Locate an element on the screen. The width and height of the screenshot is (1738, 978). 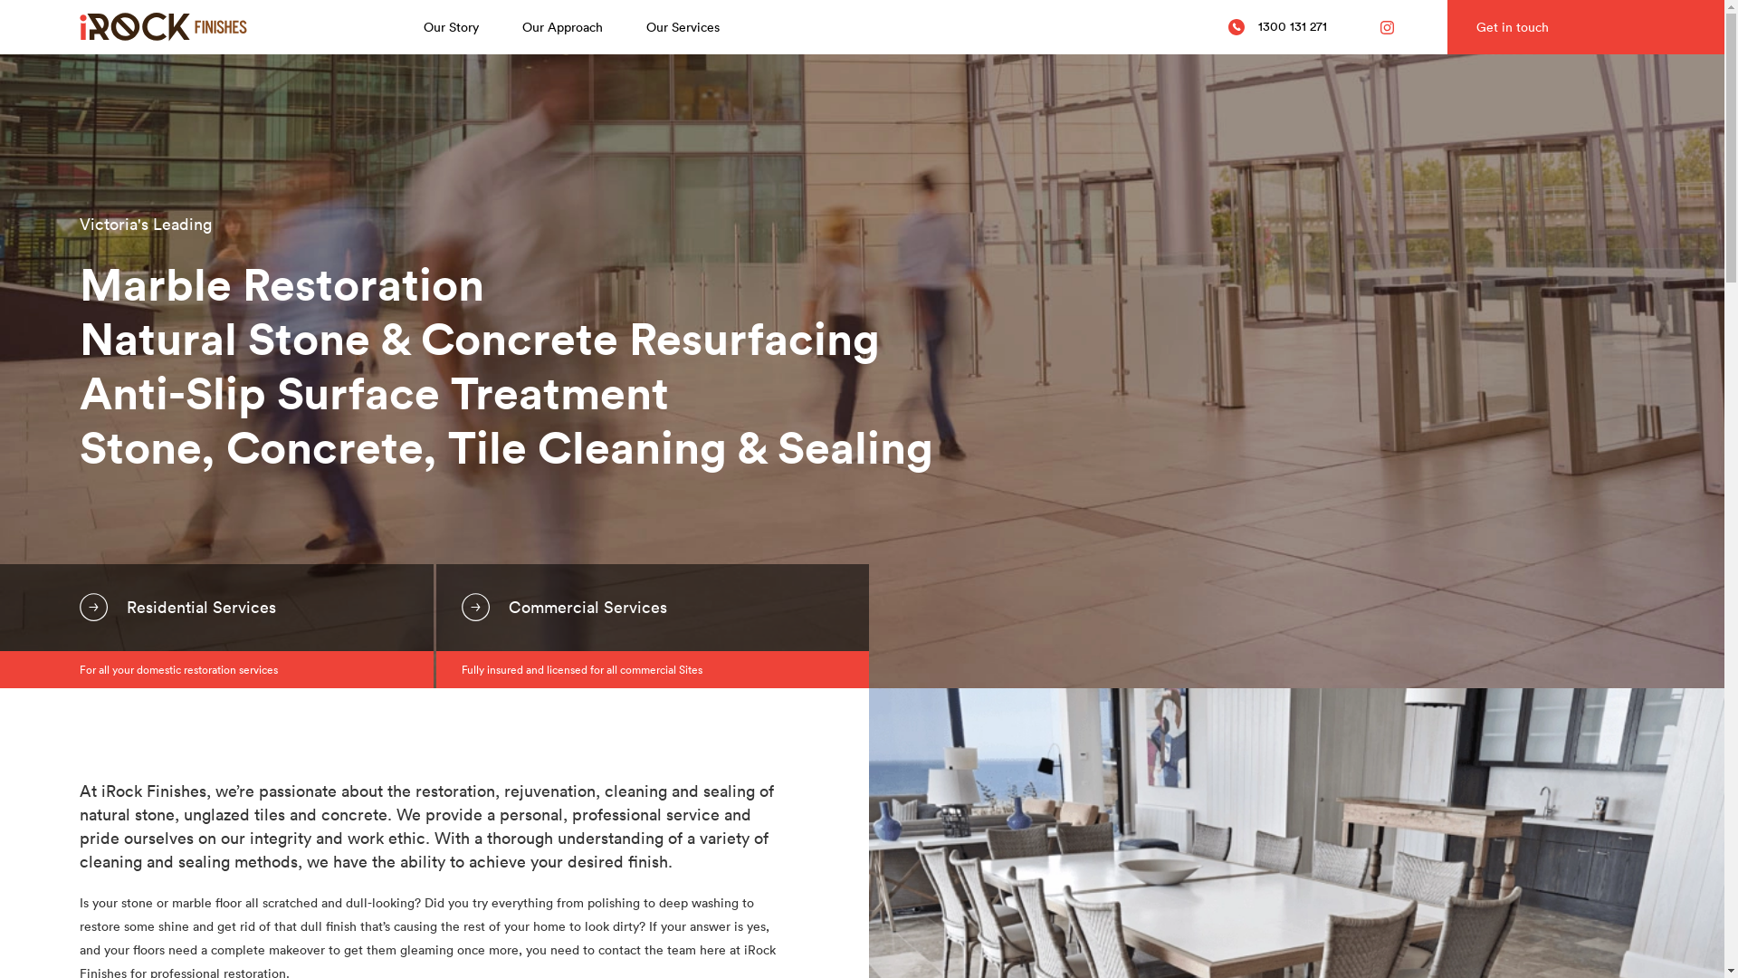
1300 131 271 is located at coordinates (1278, 27).